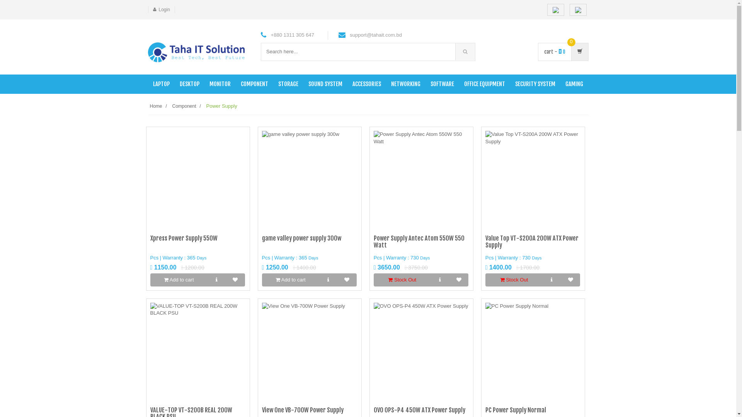 This screenshot has height=417, width=742. What do you see at coordinates (514, 258) in the screenshot?
I see `Pcs | Warranty : 730 Days` at bounding box center [514, 258].